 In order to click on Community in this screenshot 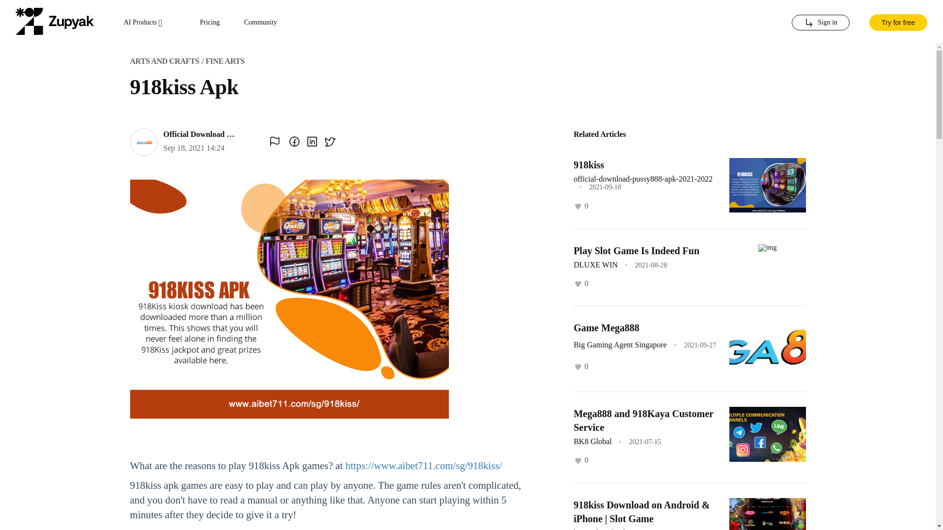, I will do `click(260, 23)`.